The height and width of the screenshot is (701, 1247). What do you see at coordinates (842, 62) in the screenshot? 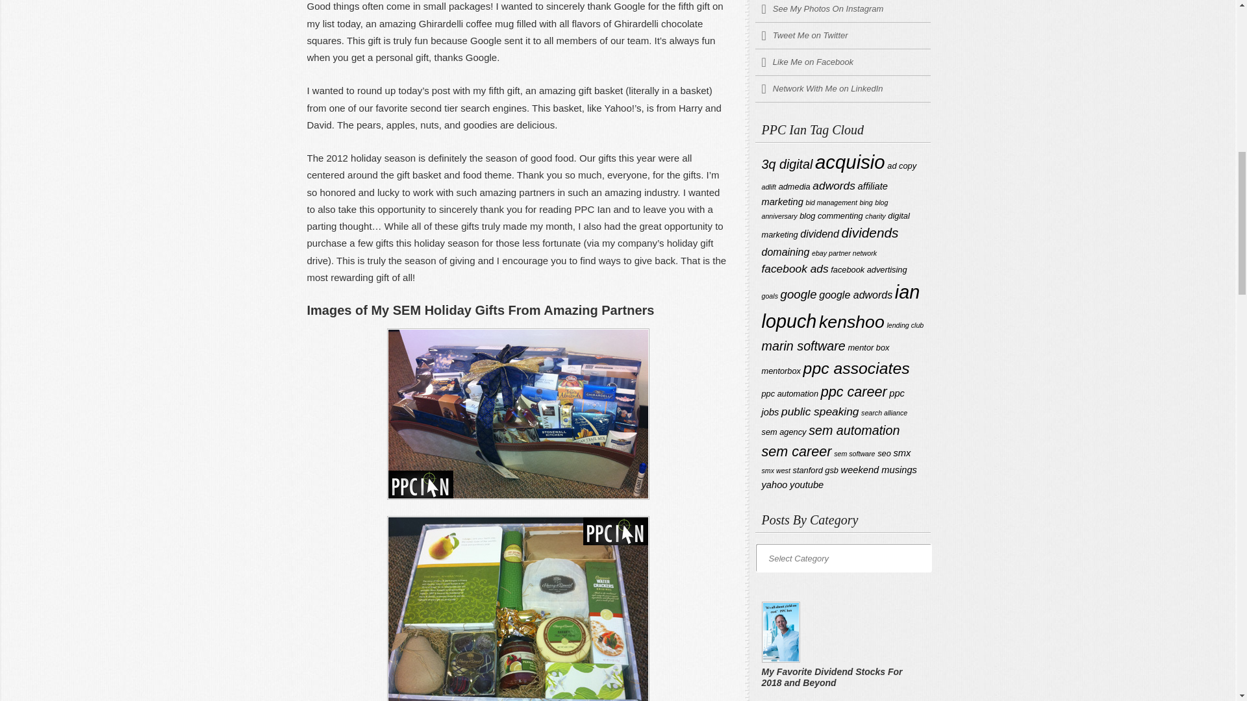
I see `Like Me on Facebook` at bounding box center [842, 62].